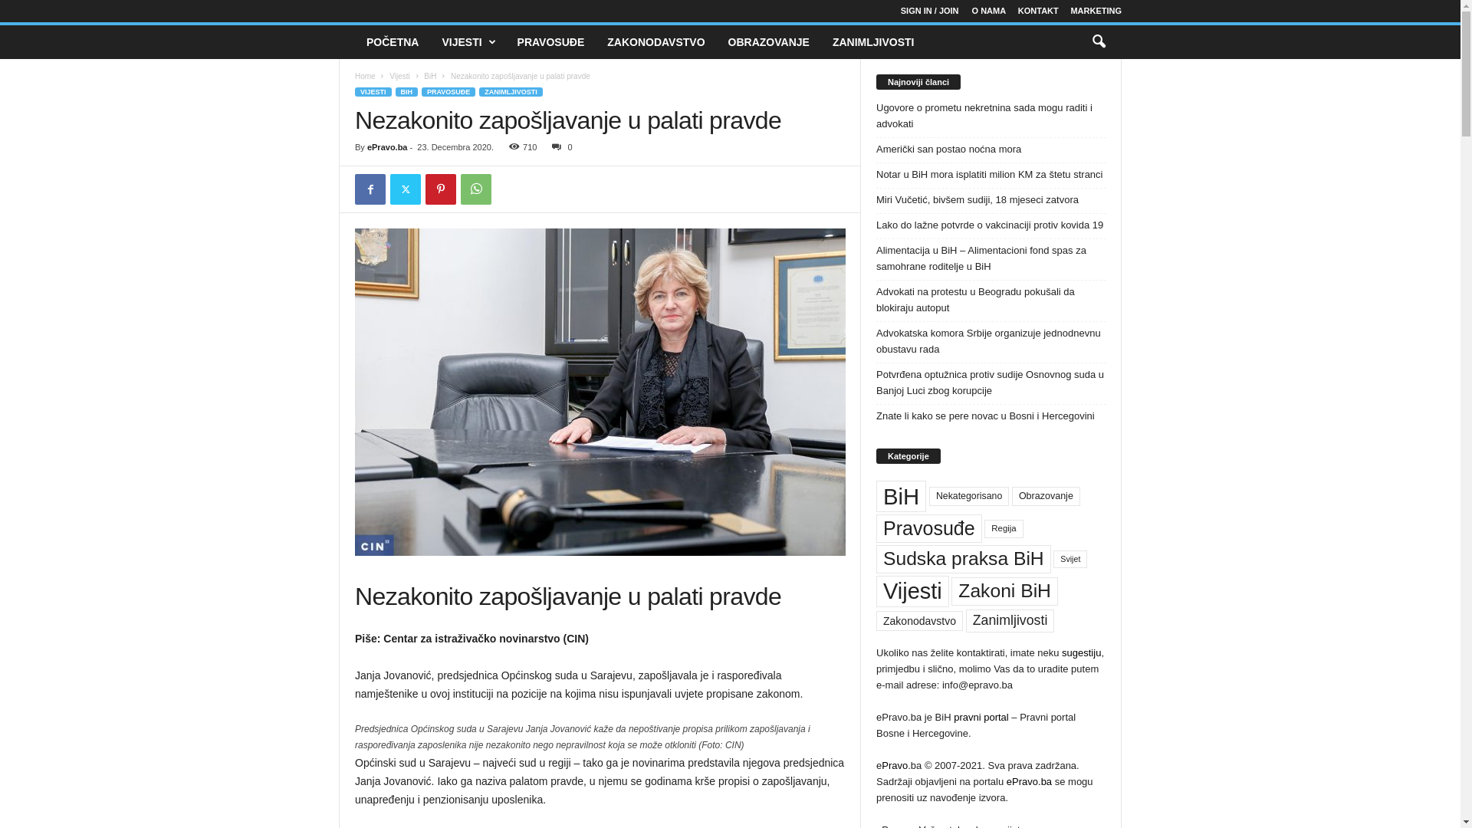 The image size is (1472, 828). Describe the element at coordinates (920, 621) in the screenshot. I see `Zakonodavstvo` at that location.